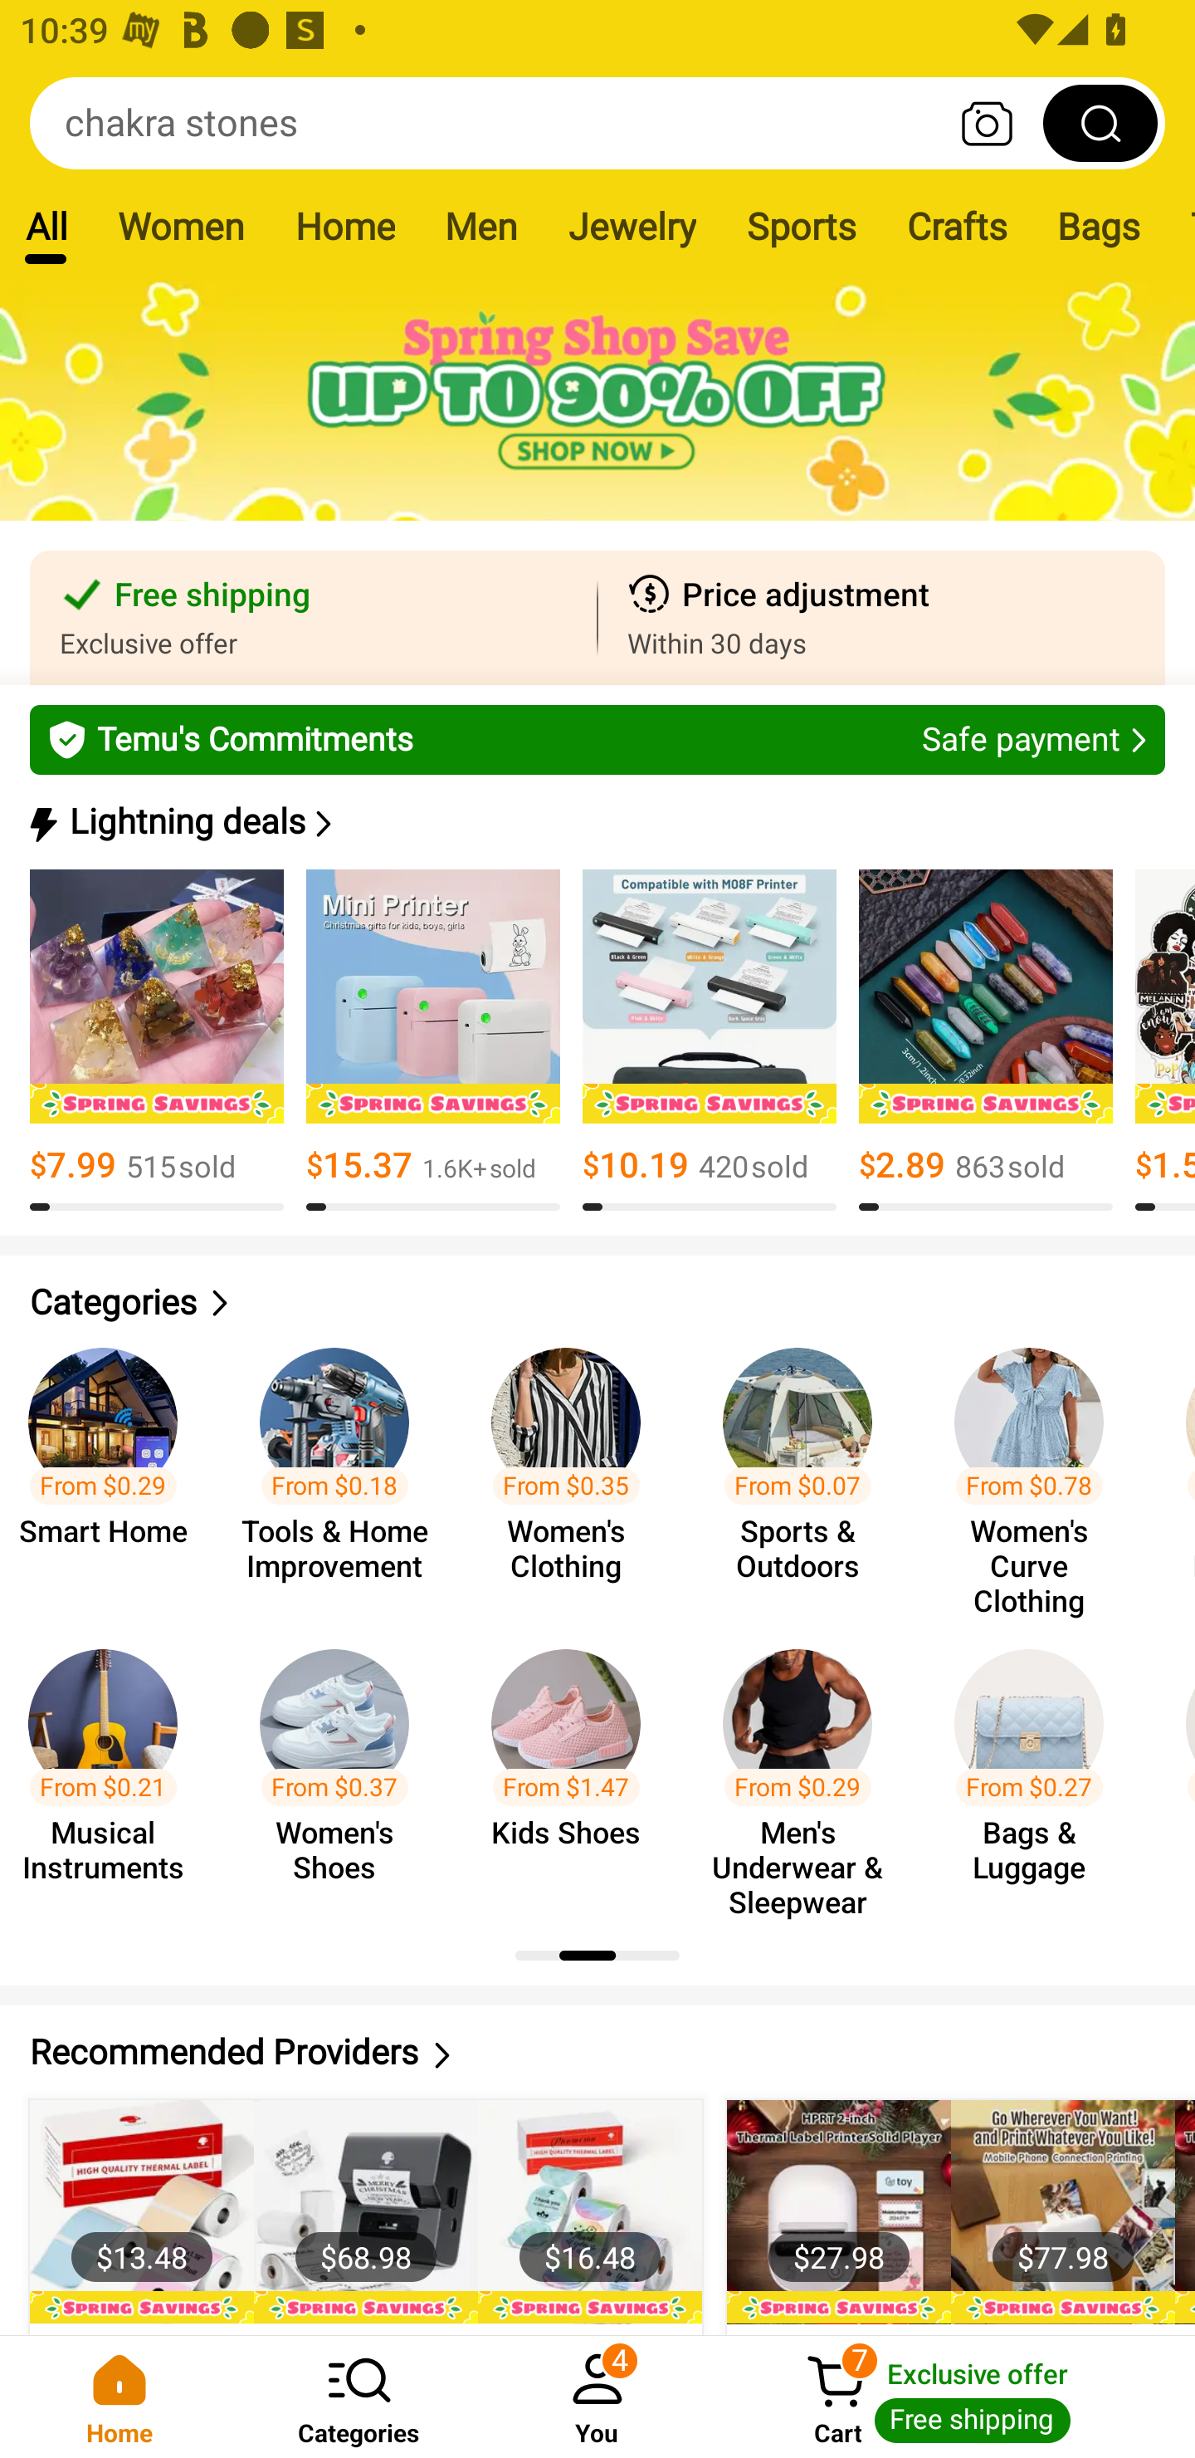 This screenshot has height=2458, width=1195. Describe the element at coordinates (342, 1468) in the screenshot. I see `From $0.18 Tools & Home Improvement` at that location.